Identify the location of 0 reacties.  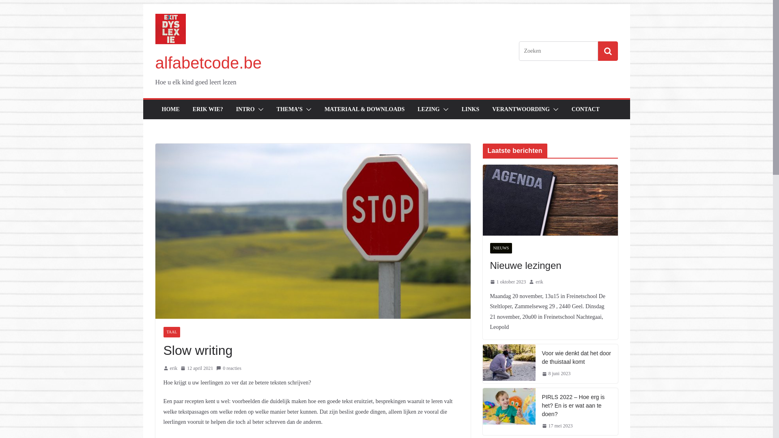
(229, 369).